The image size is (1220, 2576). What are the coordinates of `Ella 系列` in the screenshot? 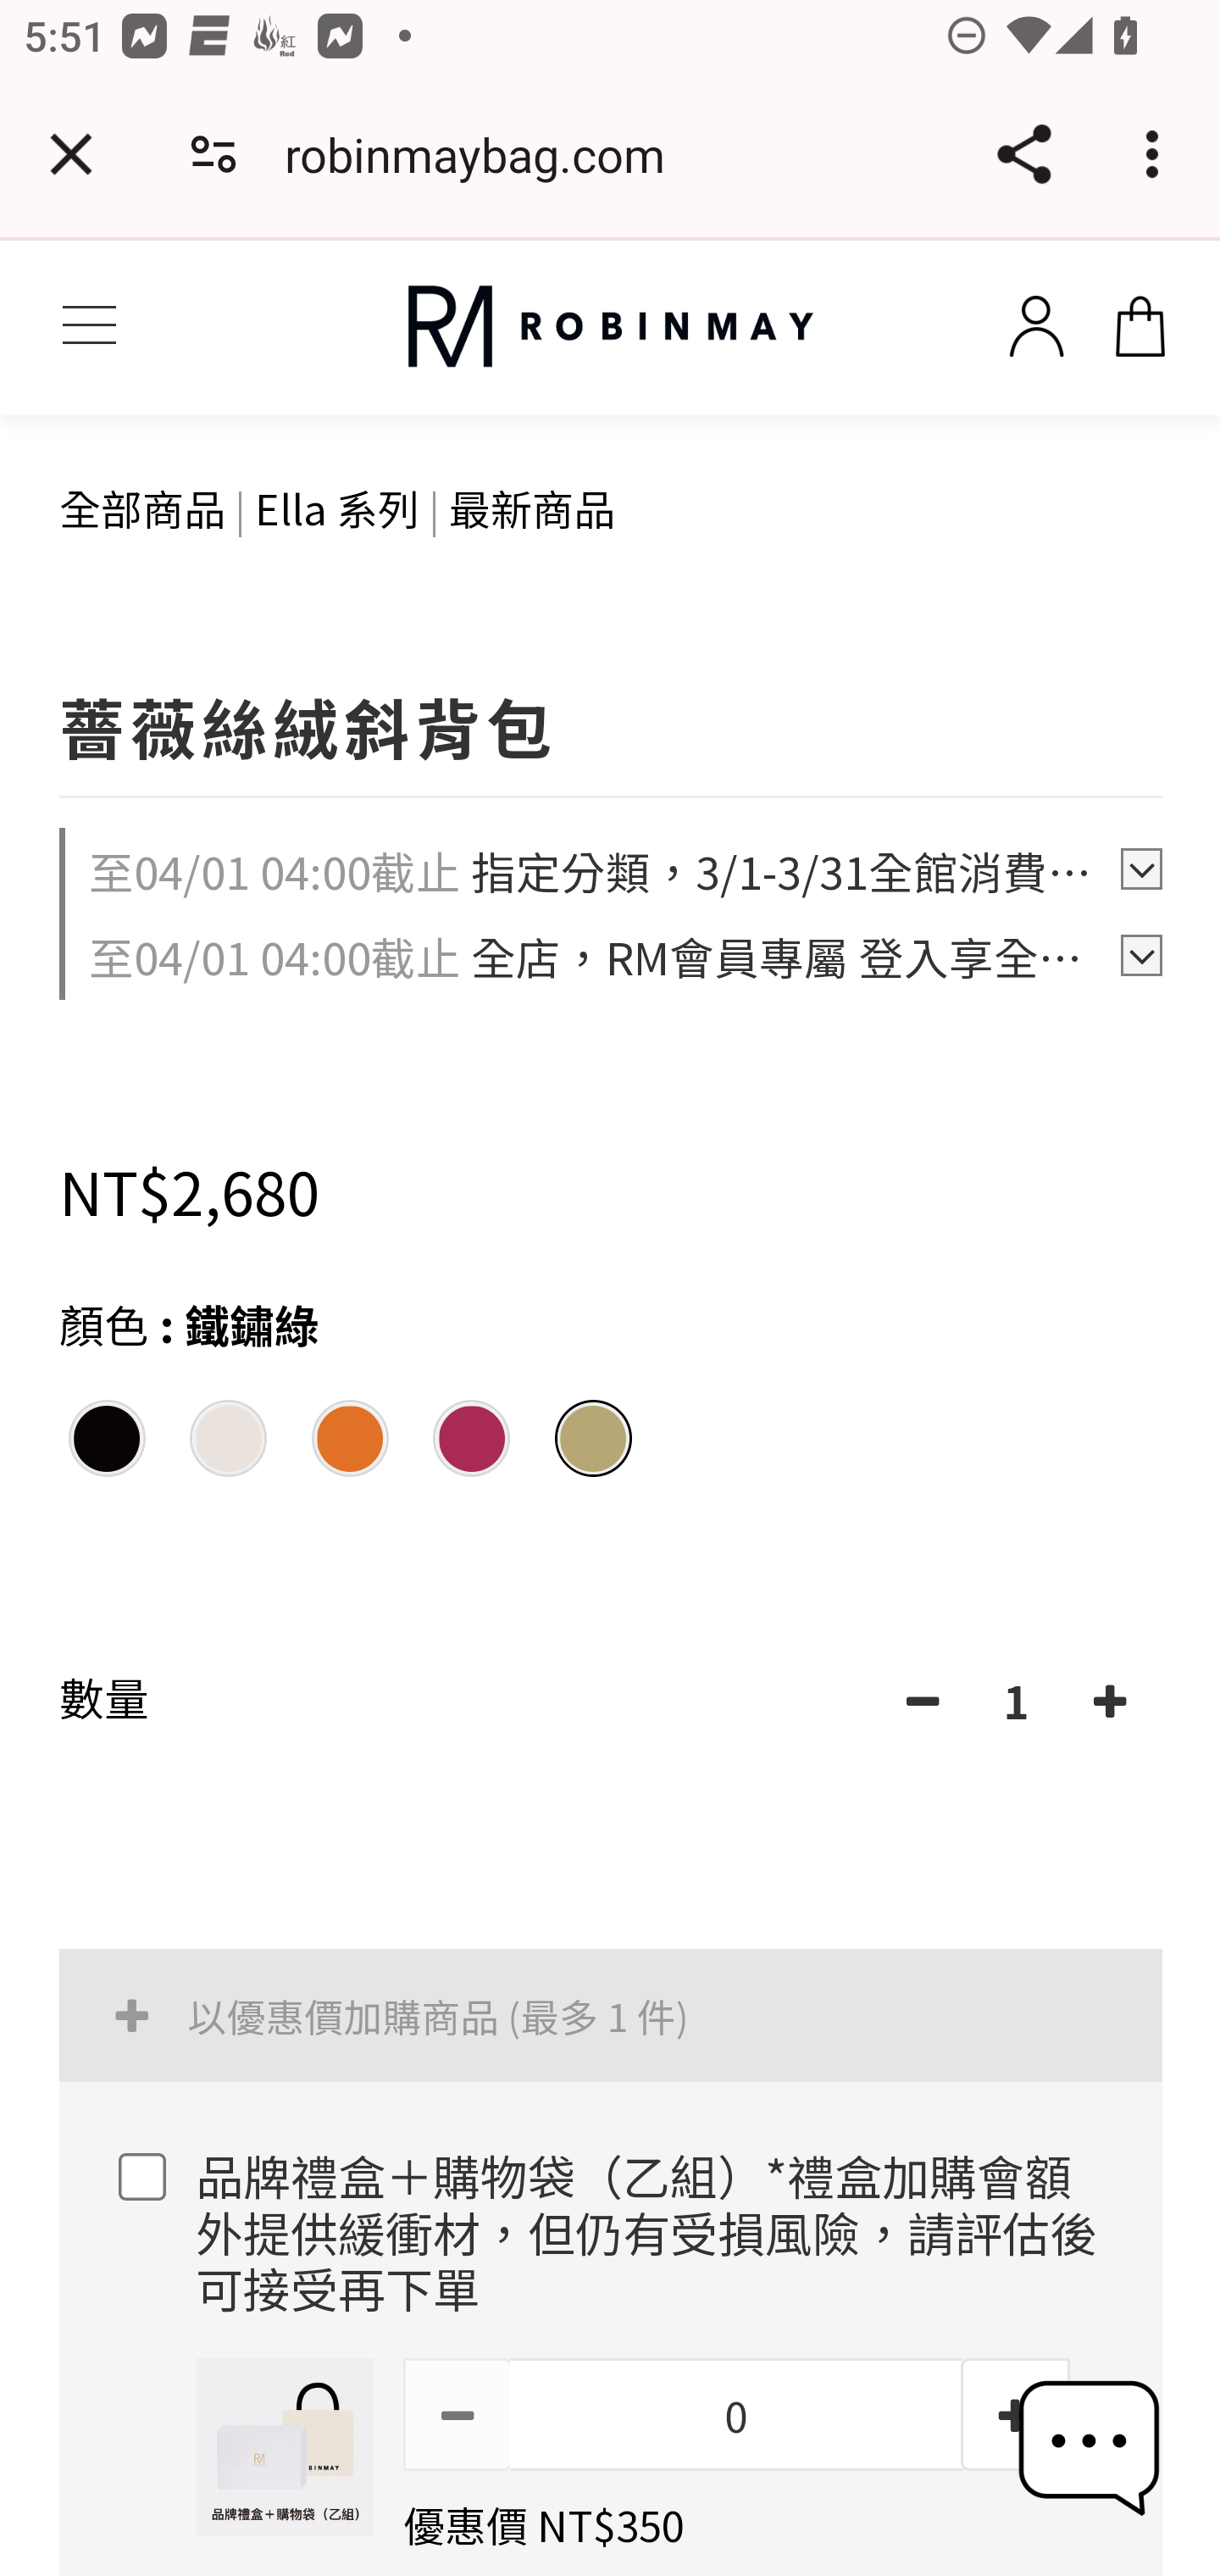 It's located at (337, 507).